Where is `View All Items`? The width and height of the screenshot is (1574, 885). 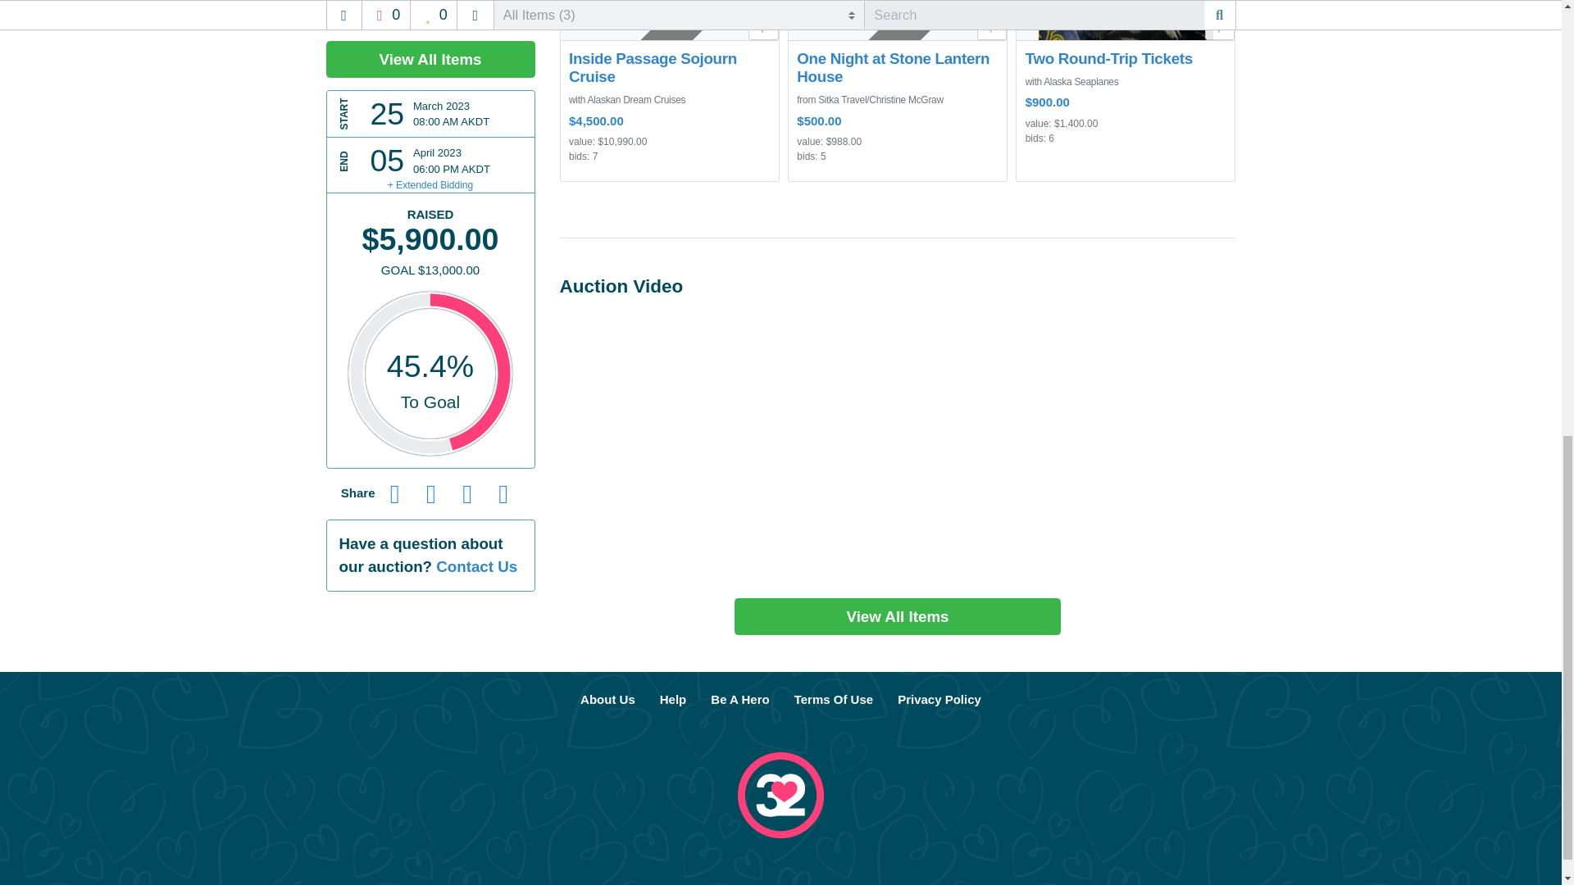
View All Items is located at coordinates (898, 616).